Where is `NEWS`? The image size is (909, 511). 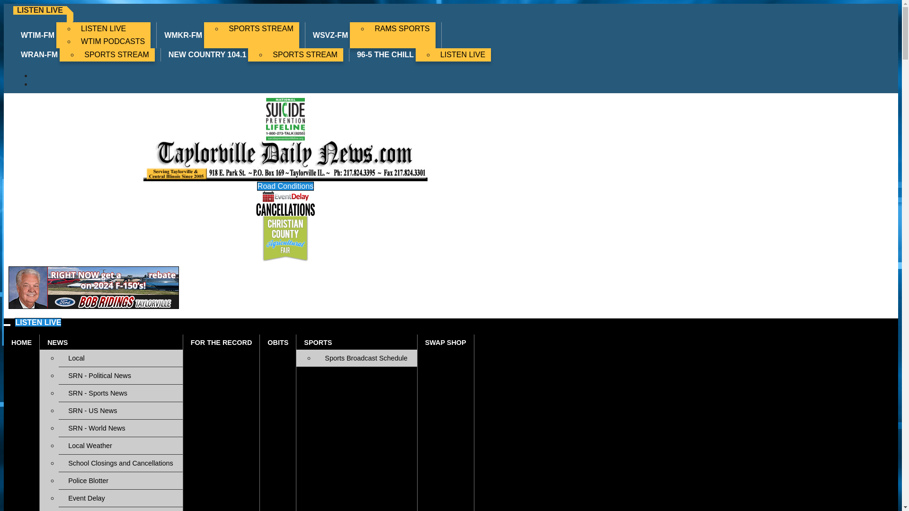
NEWS is located at coordinates (111, 342).